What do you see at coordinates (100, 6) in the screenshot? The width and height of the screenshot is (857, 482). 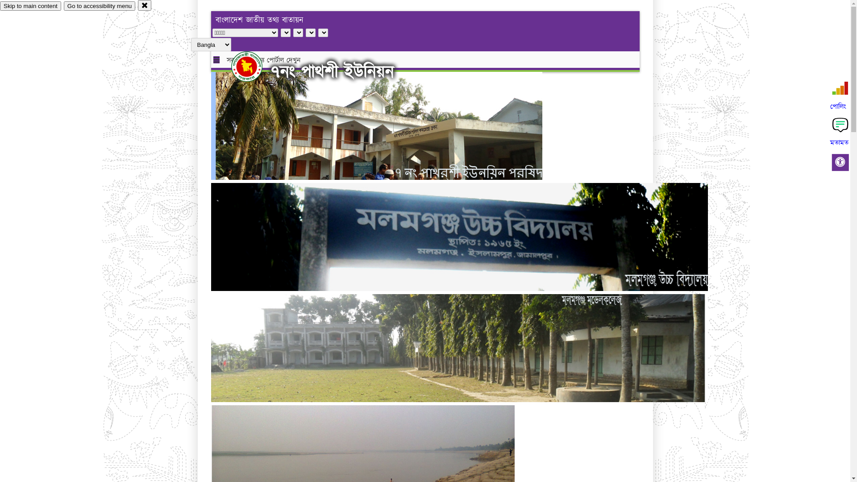 I see `Go to accessibility menu` at bounding box center [100, 6].